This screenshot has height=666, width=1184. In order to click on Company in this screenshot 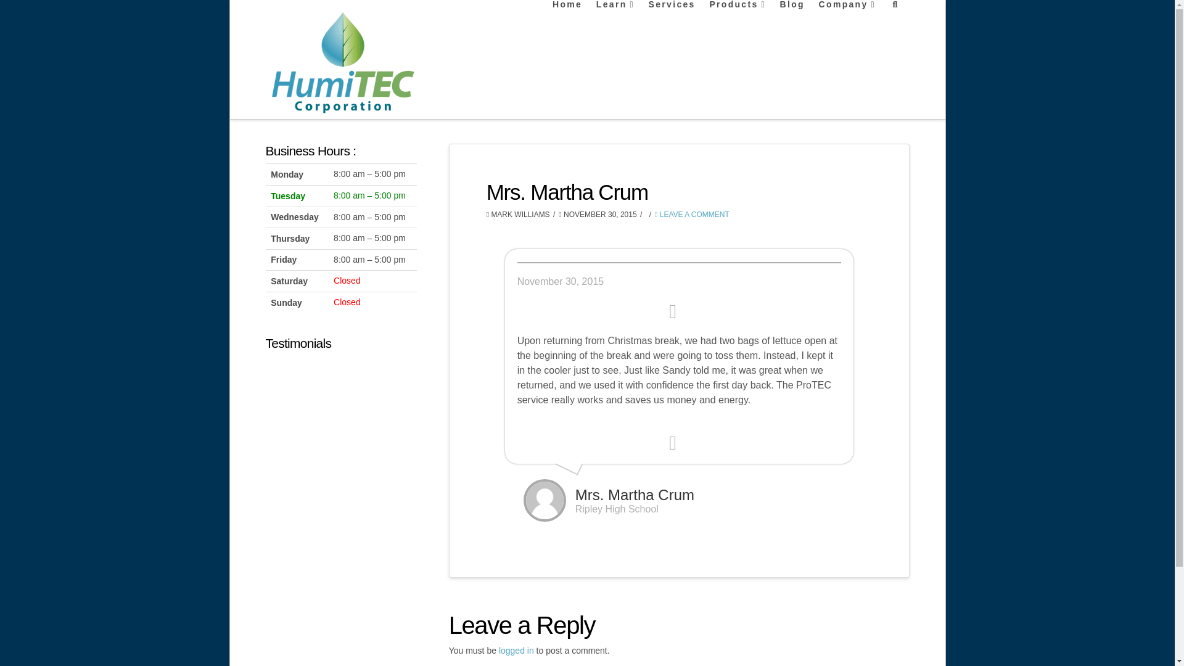, I will do `click(847, 23)`.